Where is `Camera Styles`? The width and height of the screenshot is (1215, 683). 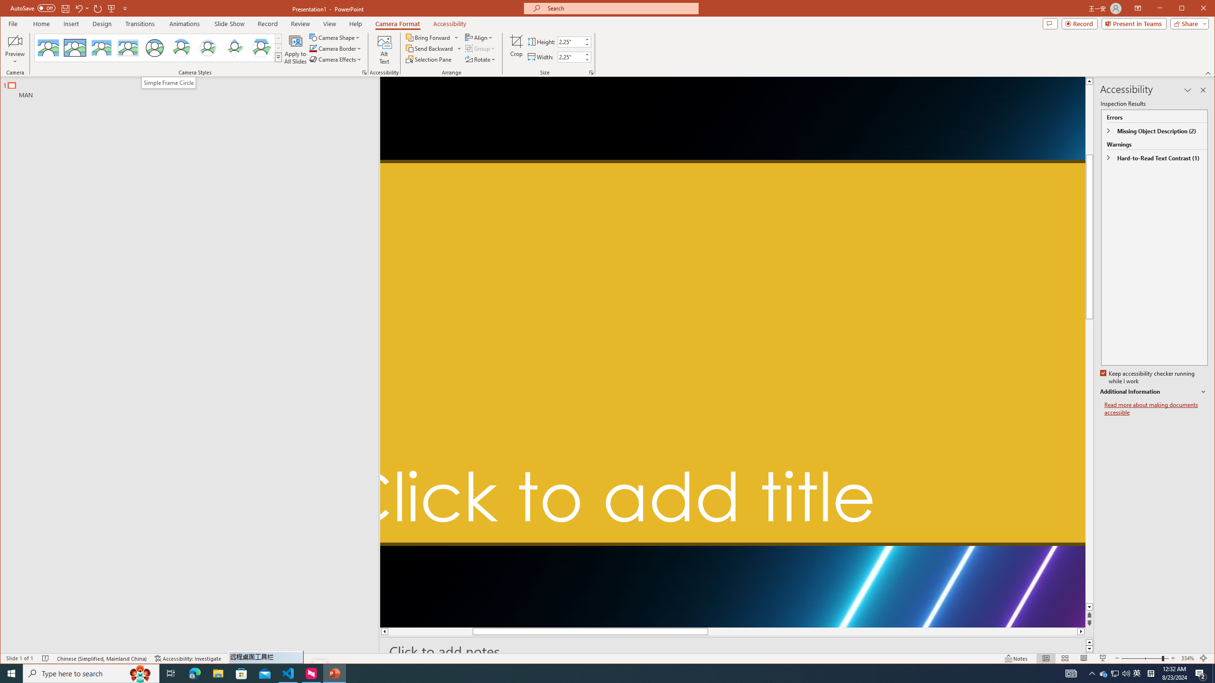
Camera Styles is located at coordinates (278, 57).